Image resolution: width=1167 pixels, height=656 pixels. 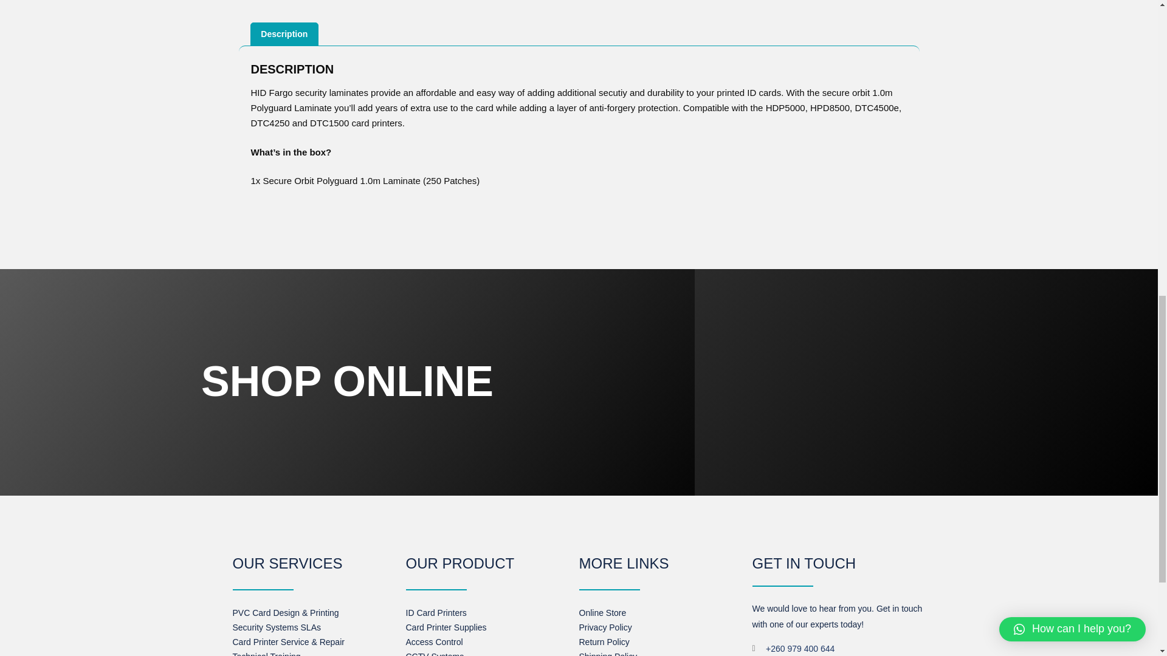 I want to click on CCTV Systems, so click(x=435, y=654).